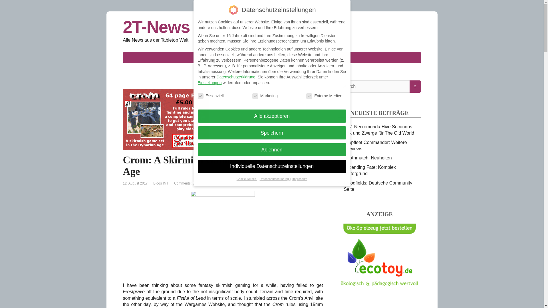 This screenshot has height=308, width=548. What do you see at coordinates (378, 186) in the screenshot?
I see `Bloodfields: Deutsche Community Seite` at bounding box center [378, 186].